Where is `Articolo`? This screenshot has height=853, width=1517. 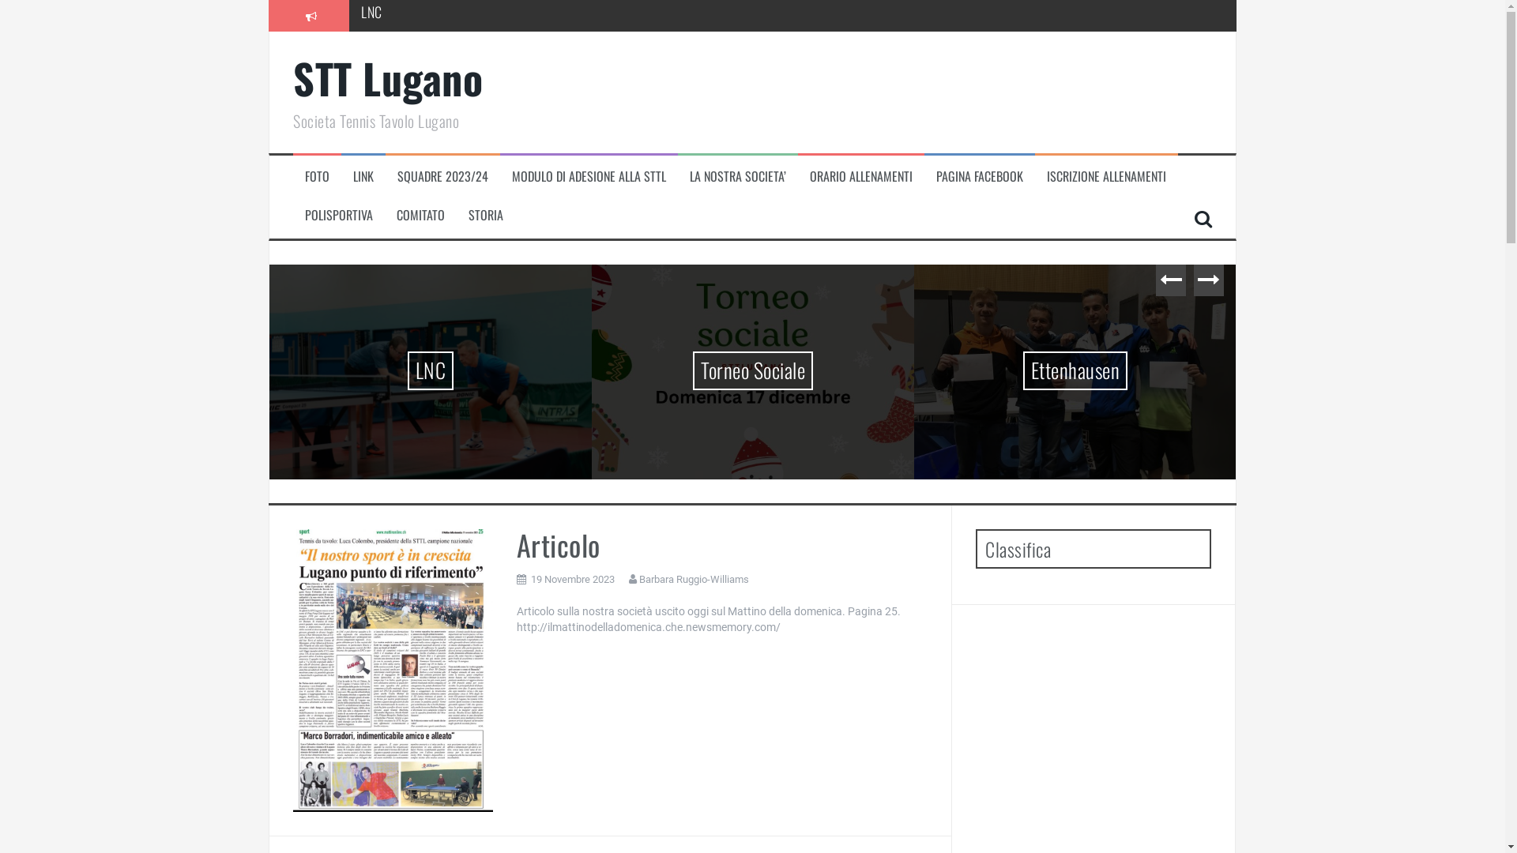
Articolo is located at coordinates (559, 545).